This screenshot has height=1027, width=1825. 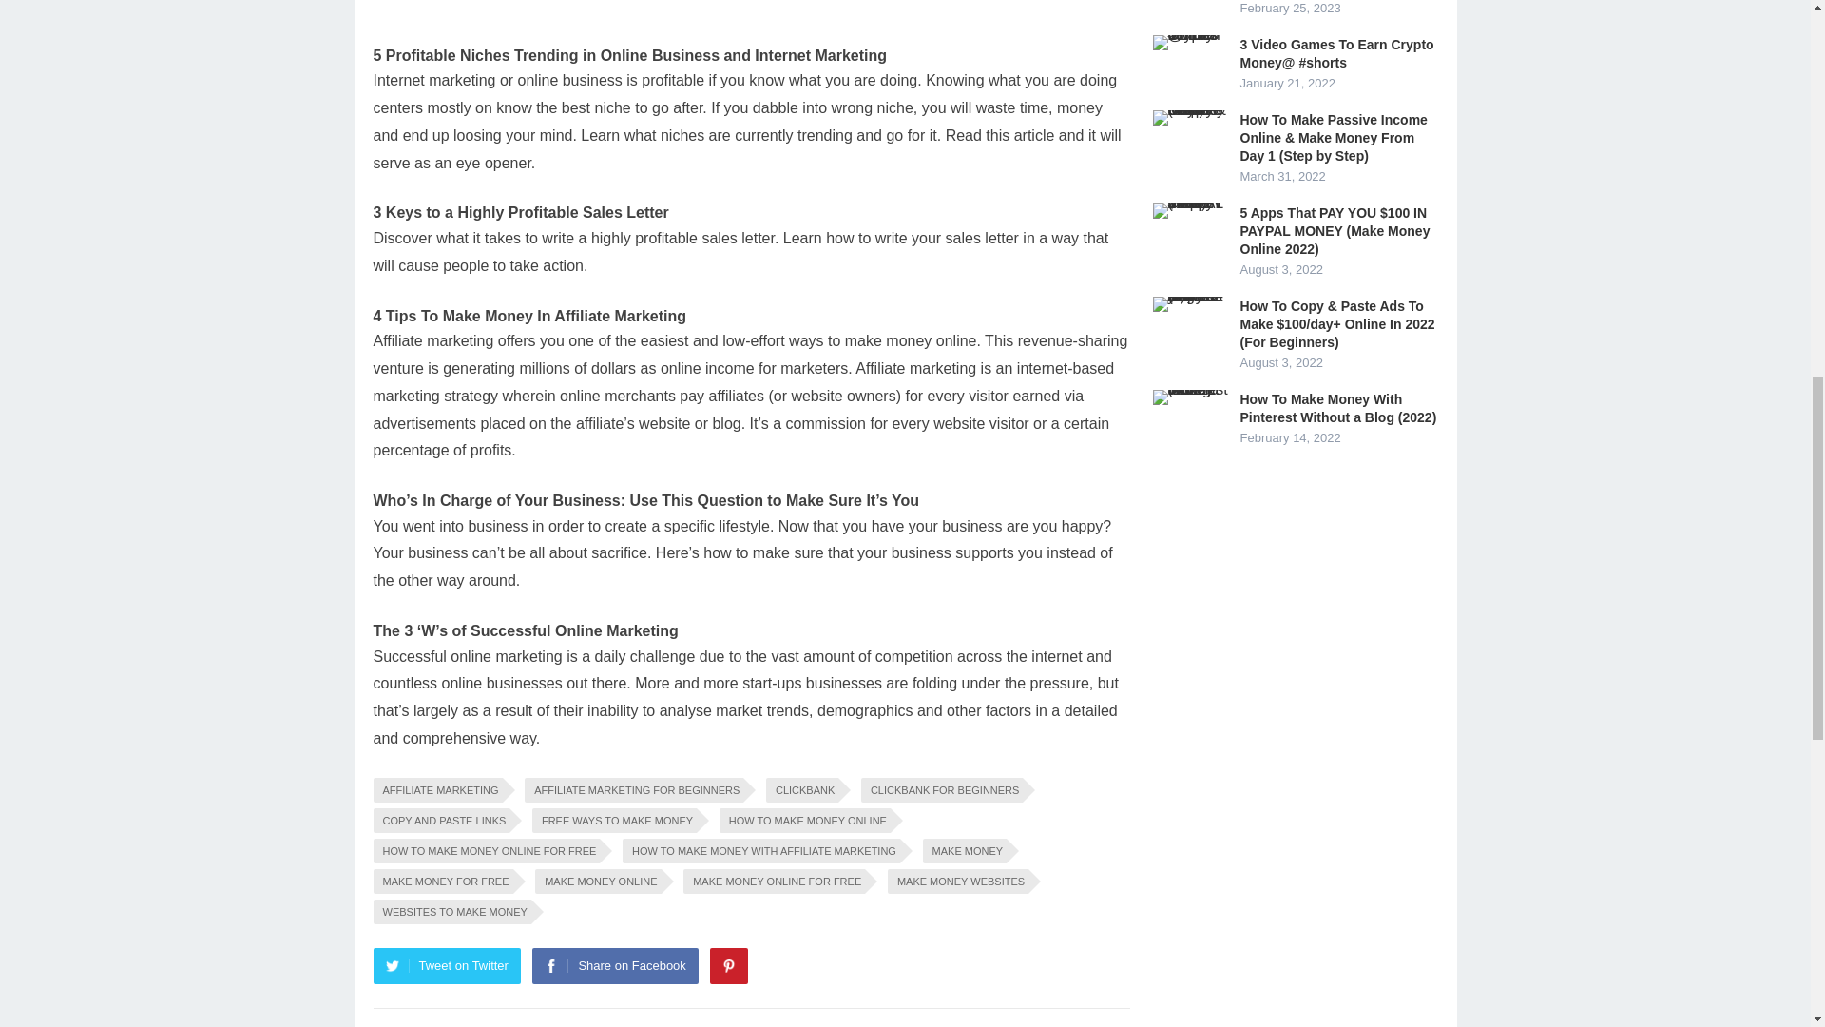 What do you see at coordinates (597, 881) in the screenshot?
I see `MAKE MONEY ONLINE` at bounding box center [597, 881].